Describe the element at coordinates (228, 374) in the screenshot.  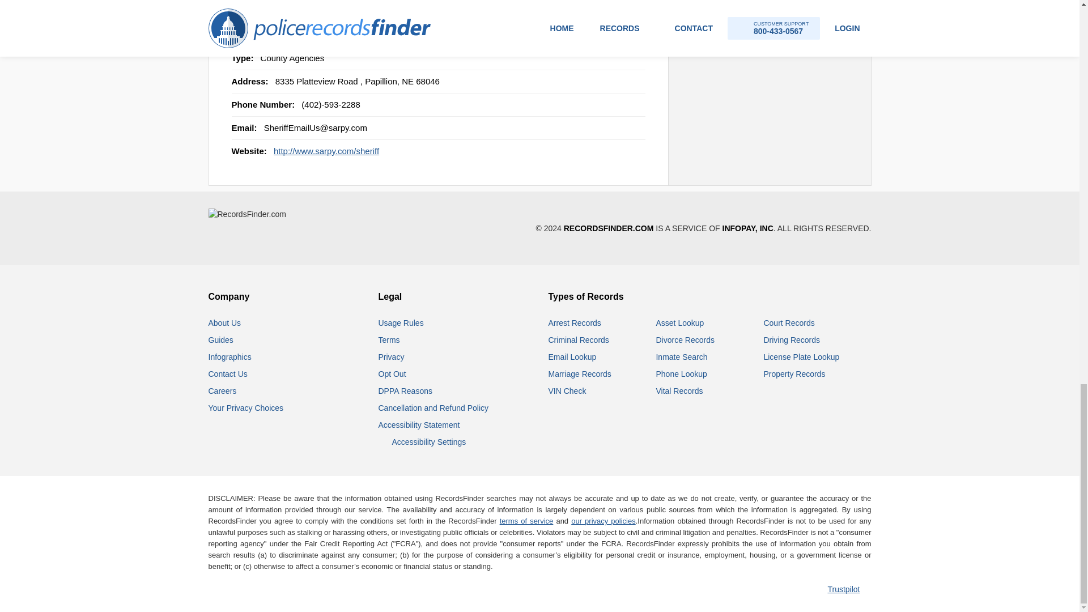
I see `Contact RecordsFinder.com` at that location.